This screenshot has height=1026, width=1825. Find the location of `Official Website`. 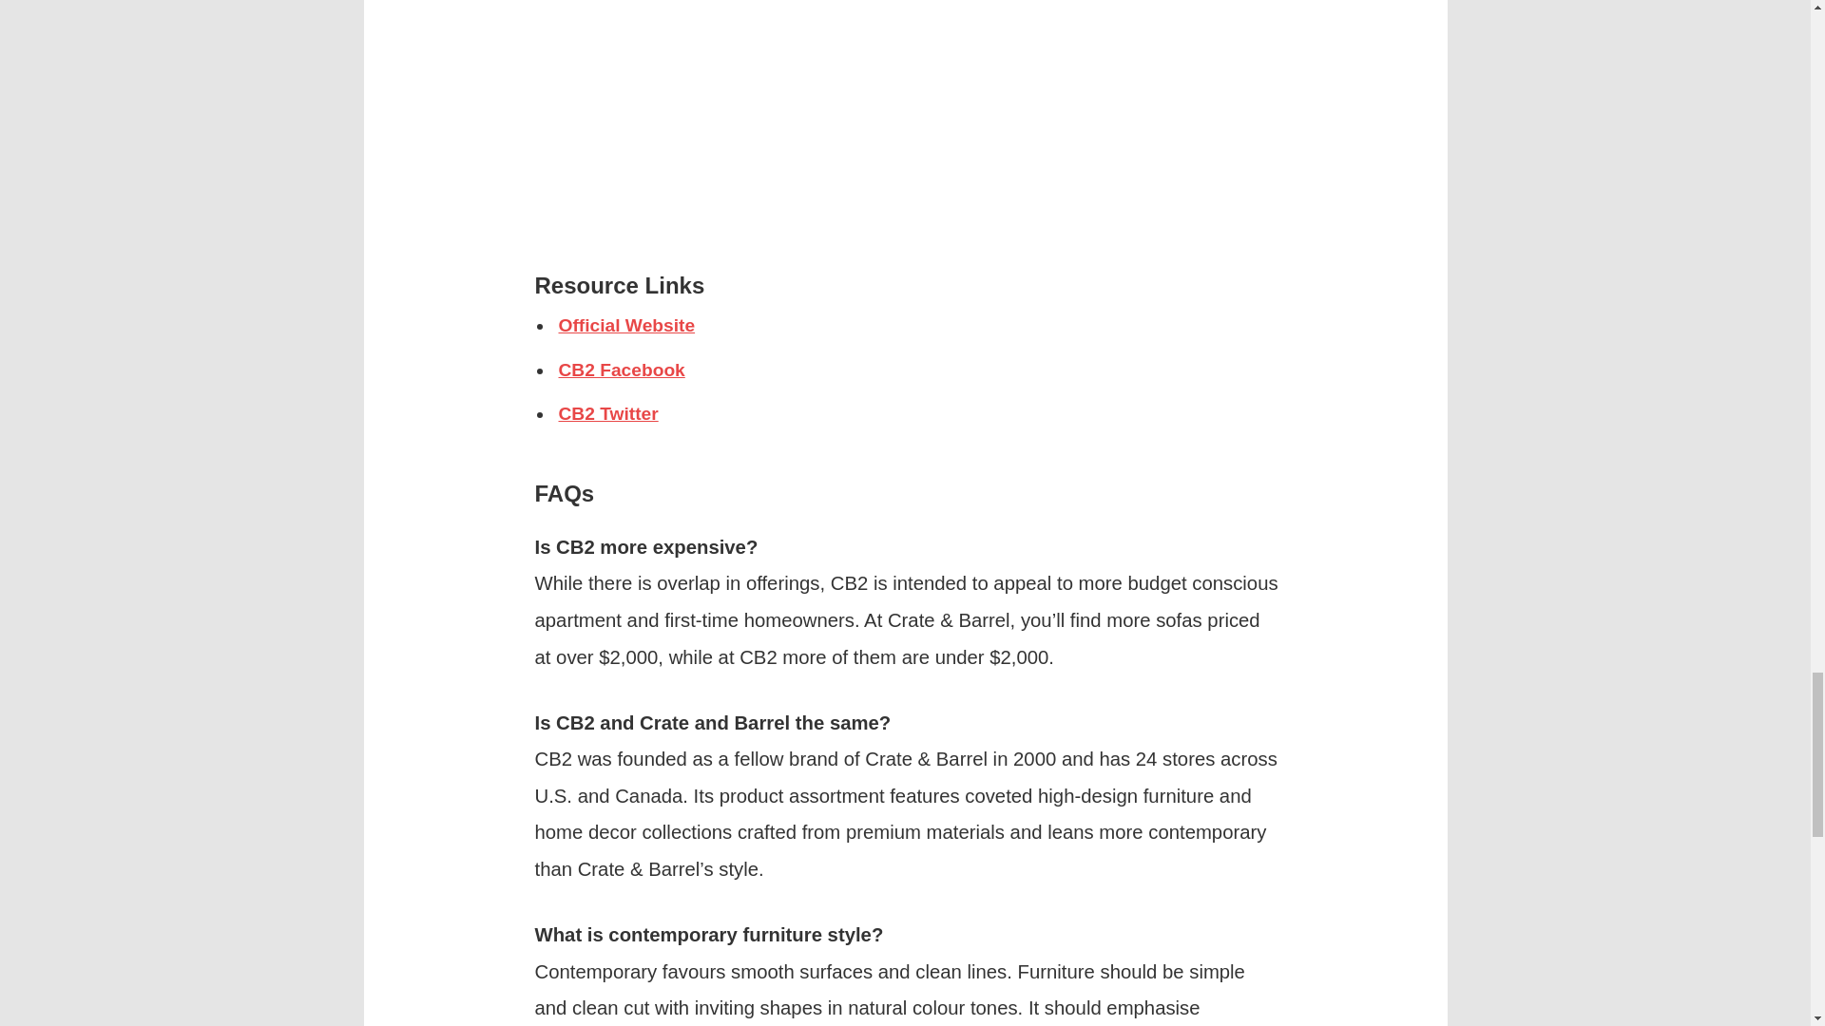

Official Website is located at coordinates (626, 325).